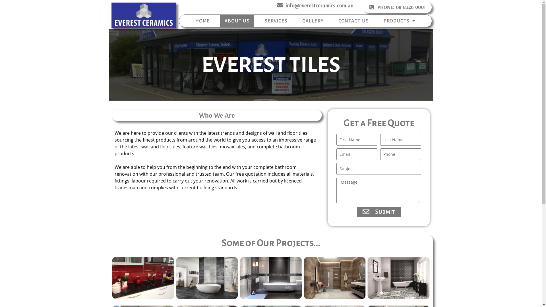 This screenshot has height=307, width=546. What do you see at coordinates (237, 21) in the screenshot?
I see `ABOUT US` at bounding box center [237, 21].